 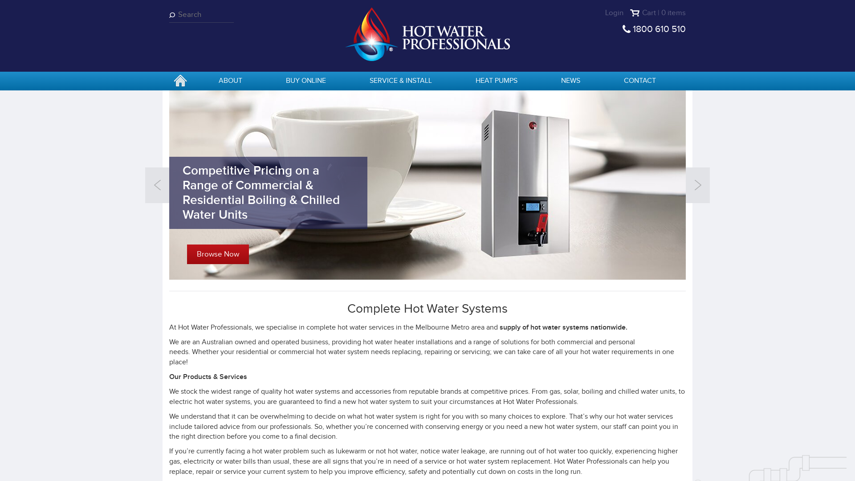 What do you see at coordinates (497, 81) in the screenshot?
I see `HEAT PUMPS` at bounding box center [497, 81].